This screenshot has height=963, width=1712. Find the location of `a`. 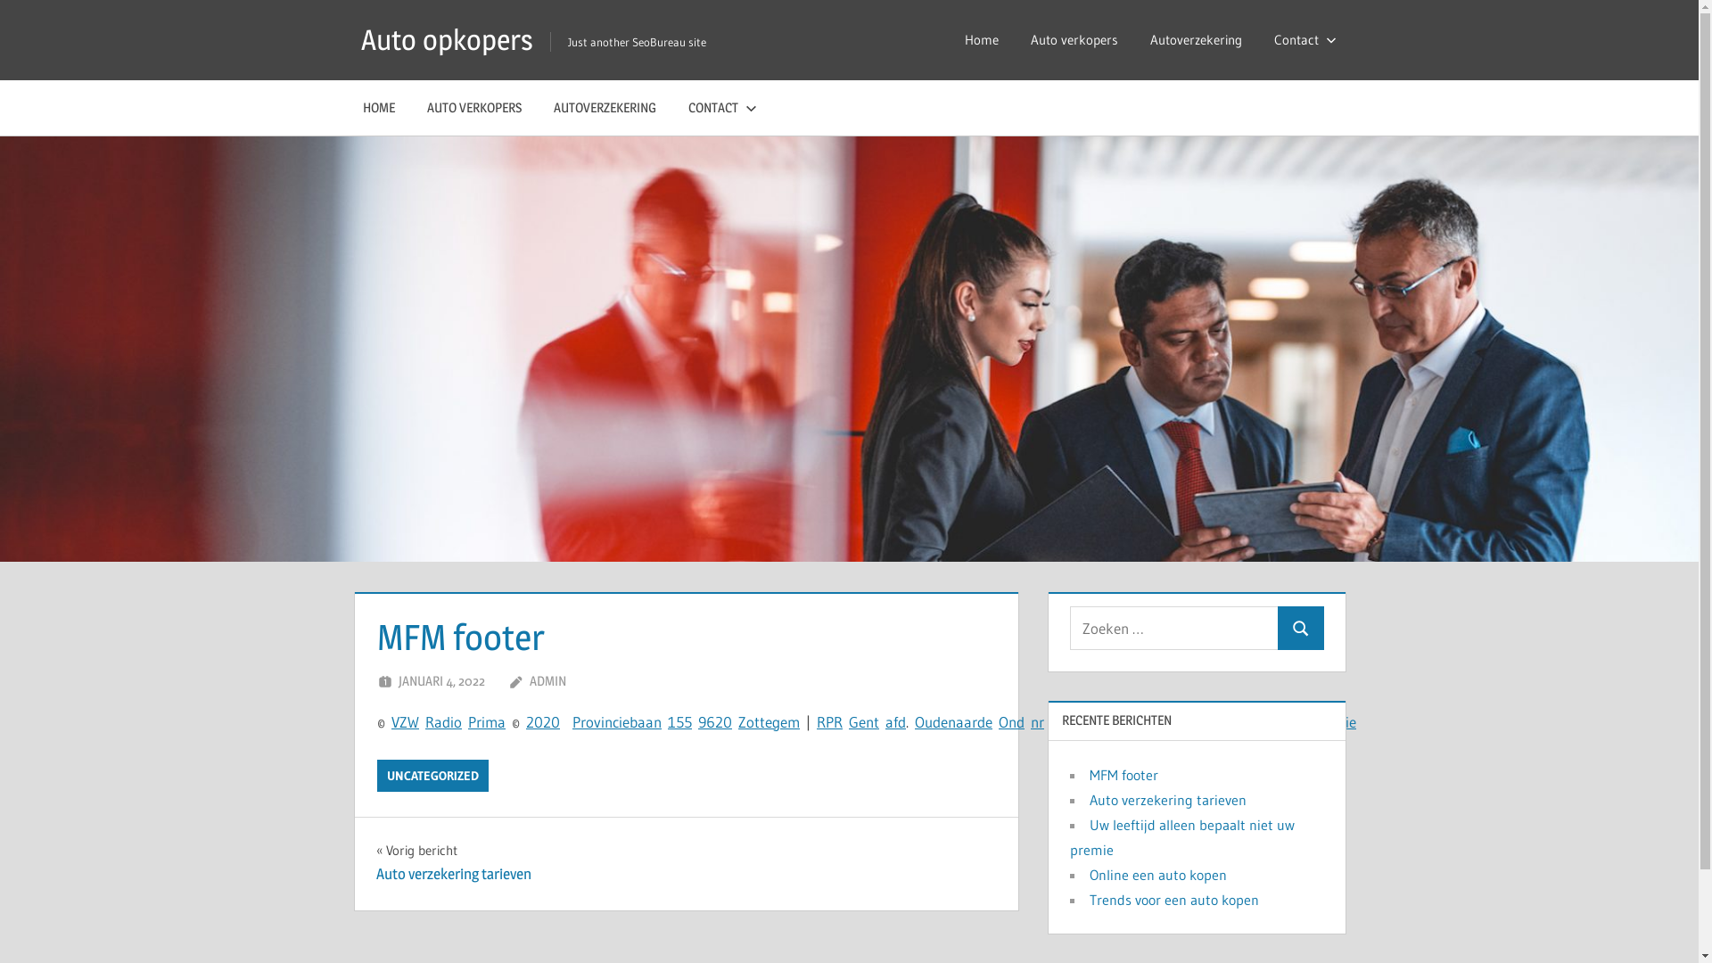

a is located at coordinates (968, 722).